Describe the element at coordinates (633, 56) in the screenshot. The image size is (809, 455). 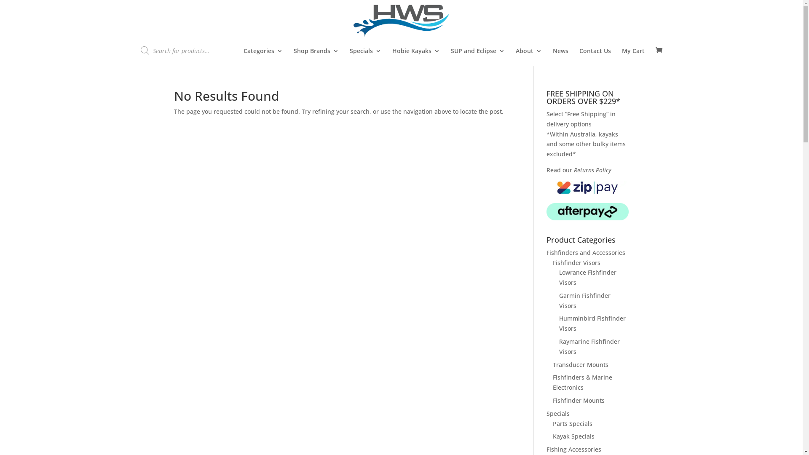
I see `My Cart` at that location.